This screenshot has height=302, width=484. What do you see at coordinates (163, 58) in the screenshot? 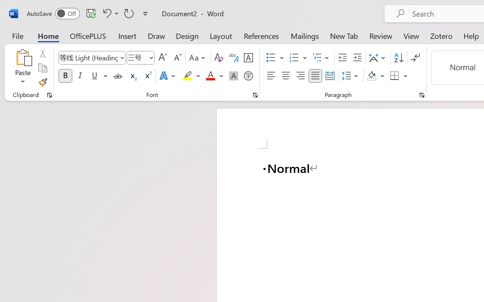
I see `Grow Font` at bounding box center [163, 58].